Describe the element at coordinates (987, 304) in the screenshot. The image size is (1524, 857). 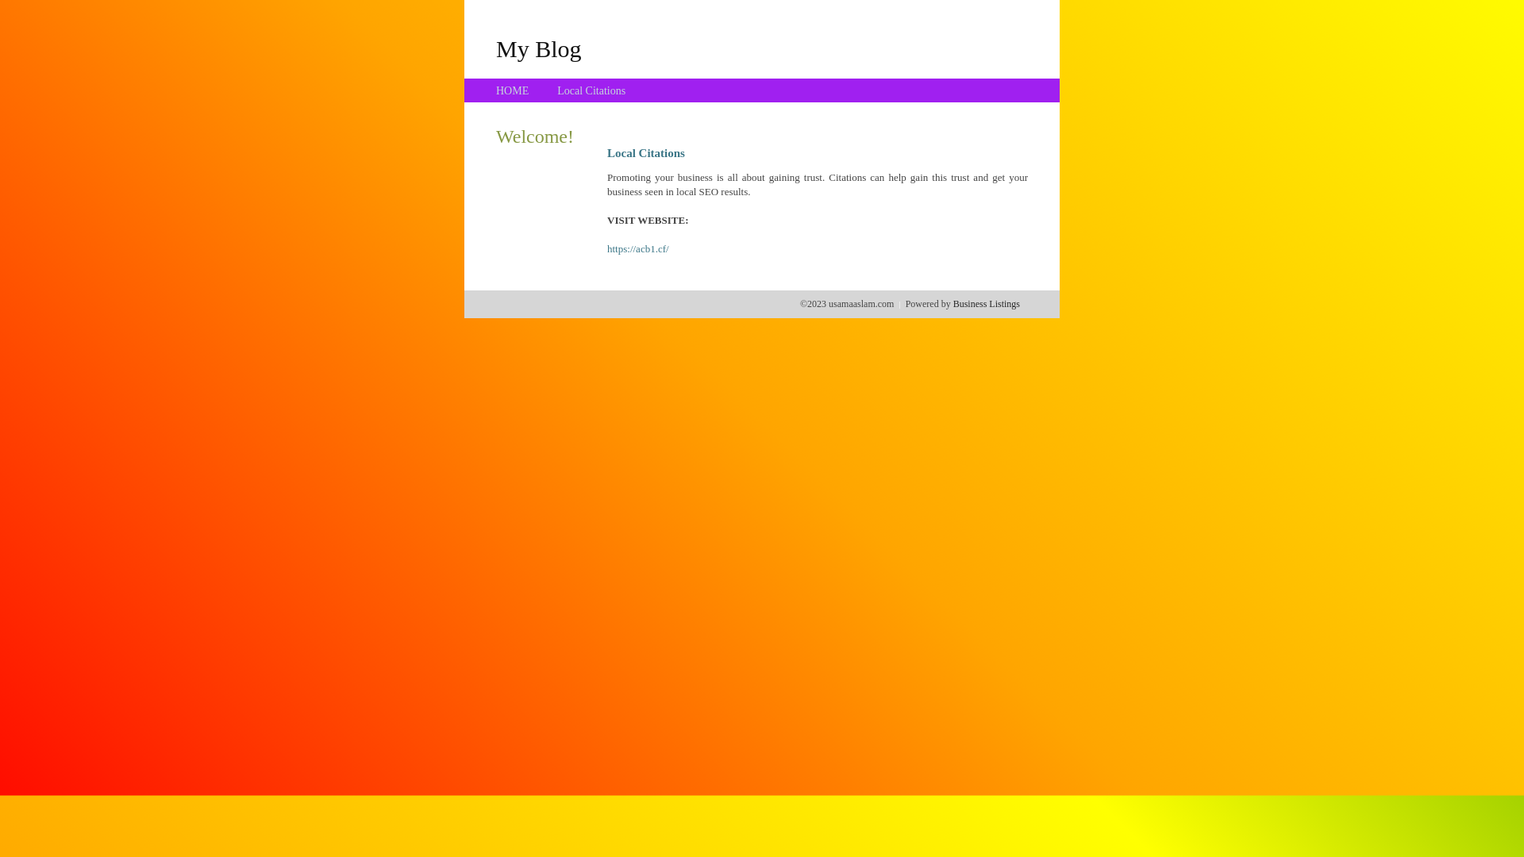
I see `Business Listings` at that location.